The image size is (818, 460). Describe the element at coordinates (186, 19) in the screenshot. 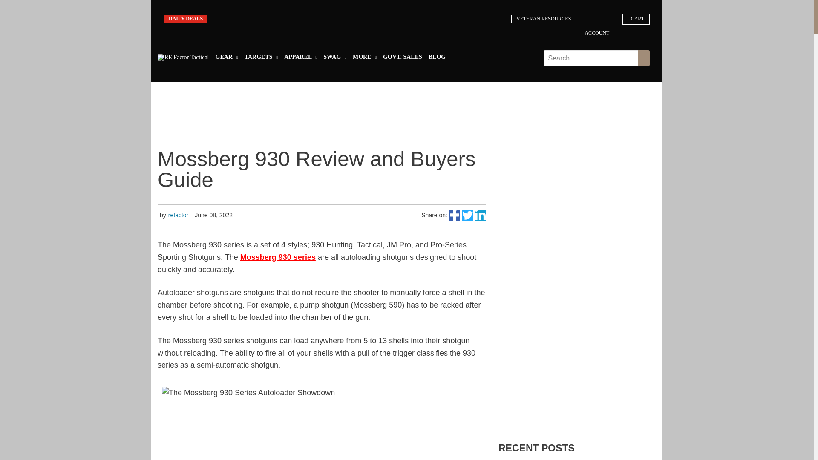

I see `DAILY DEALS` at that location.